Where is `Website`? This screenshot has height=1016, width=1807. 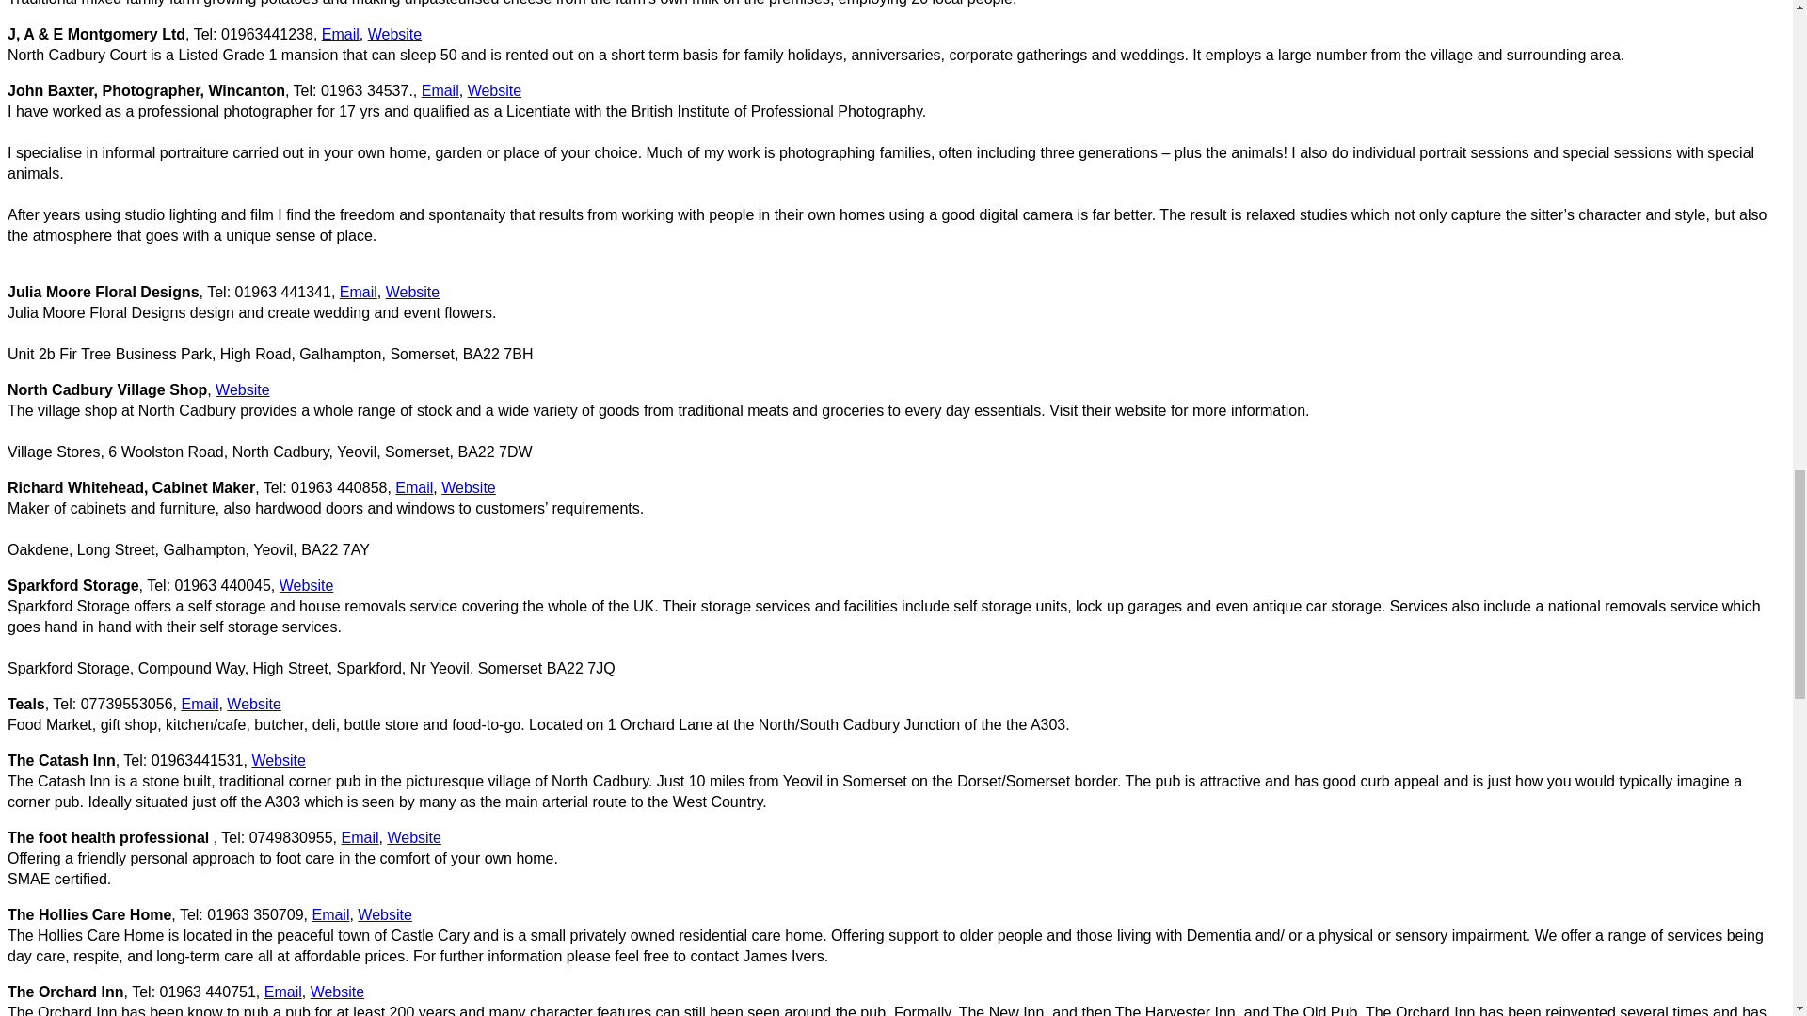
Website is located at coordinates (242, 389).